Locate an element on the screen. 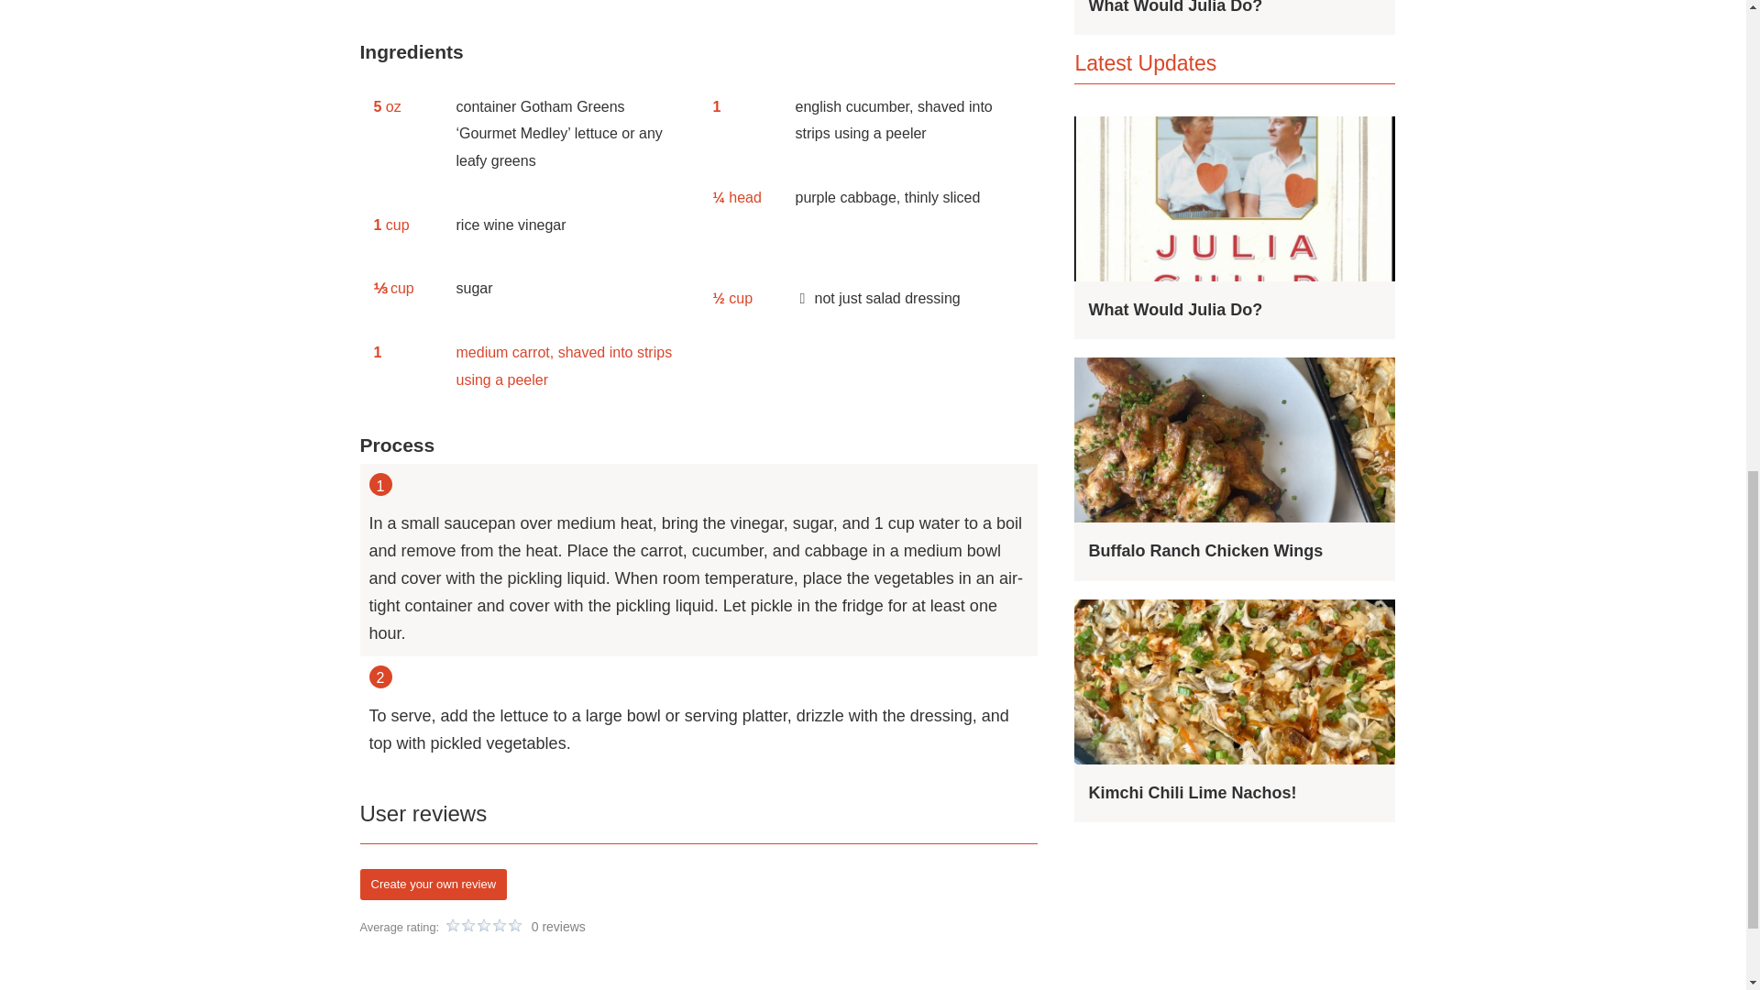  not just salad dressing is located at coordinates (909, 298).